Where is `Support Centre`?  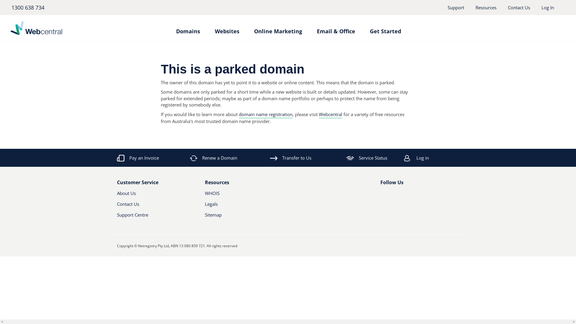
Support Centre is located at coordinates (157, 217).